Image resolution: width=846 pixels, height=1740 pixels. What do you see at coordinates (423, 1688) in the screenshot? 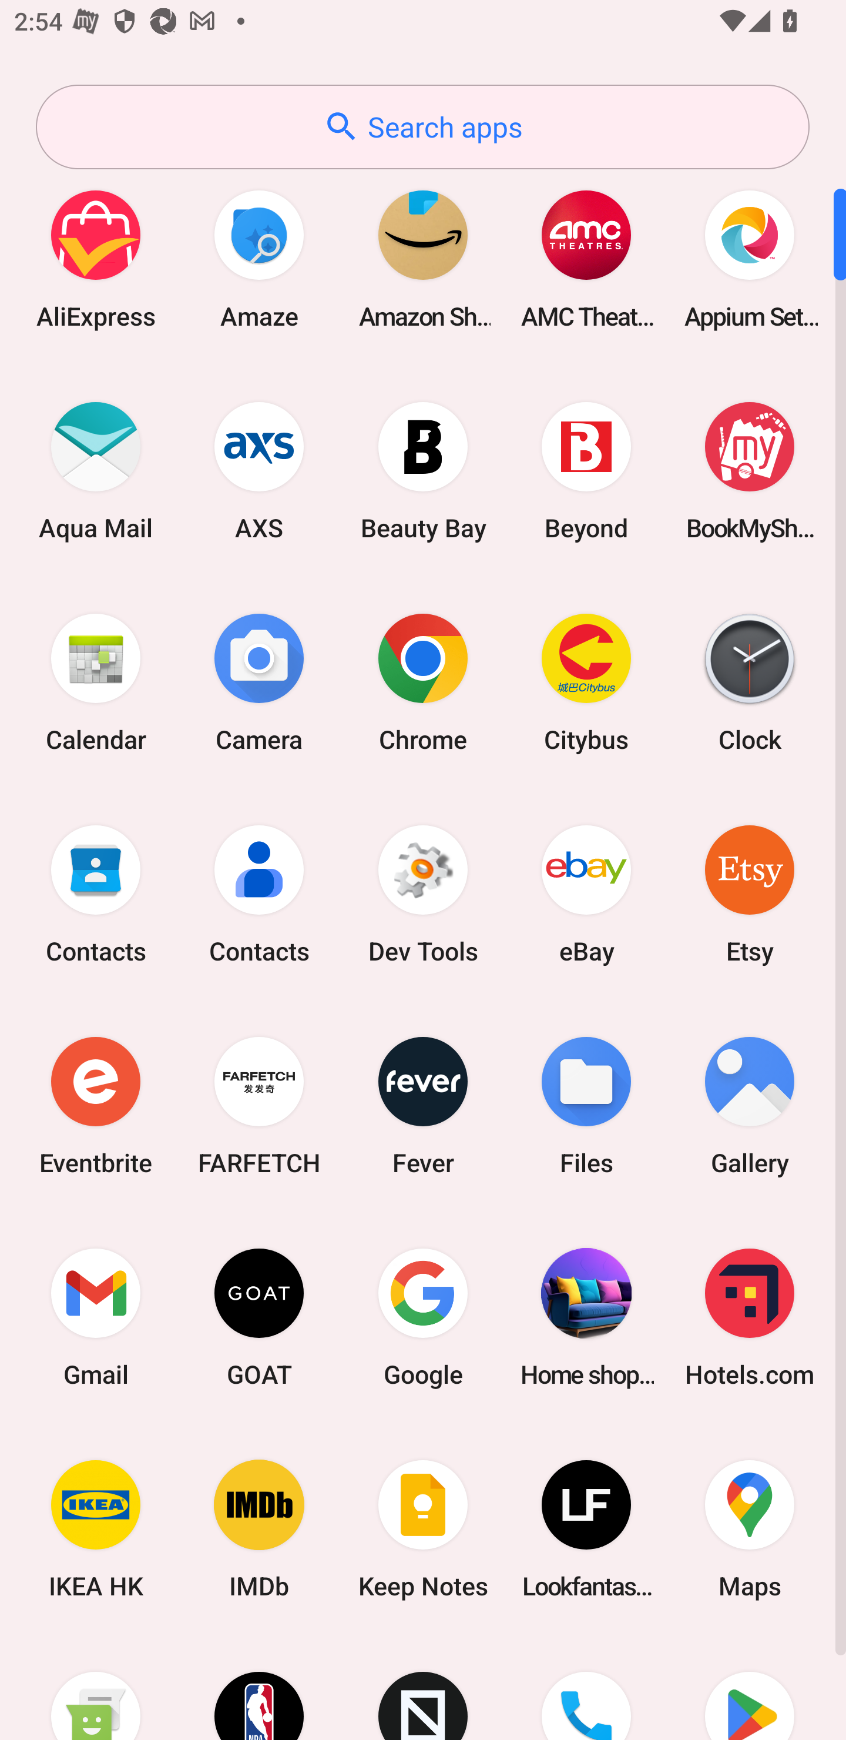
I see `Novelship` at bounding box center [423, 1688].